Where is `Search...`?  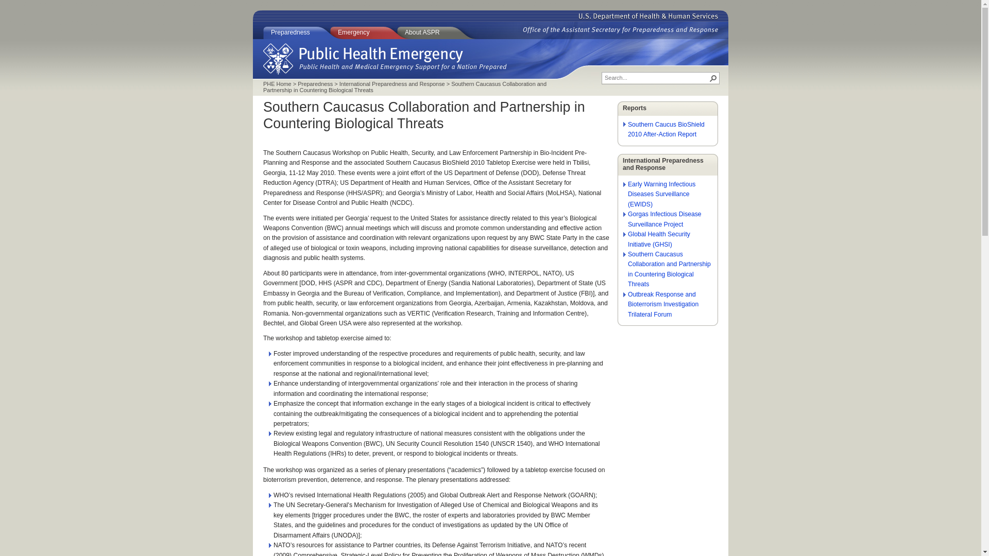 Search... is located at coordinates (656, 77).